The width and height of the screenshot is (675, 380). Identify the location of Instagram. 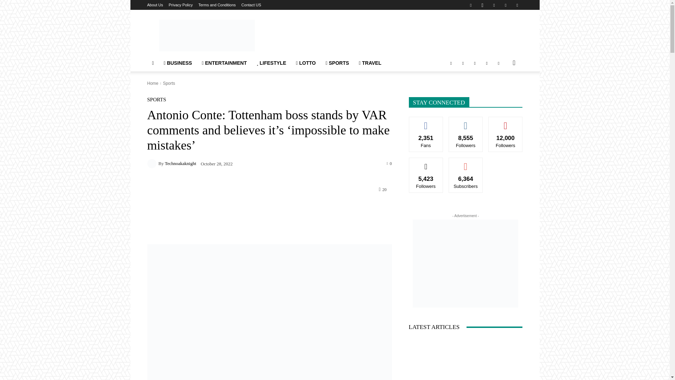
(482, 5).